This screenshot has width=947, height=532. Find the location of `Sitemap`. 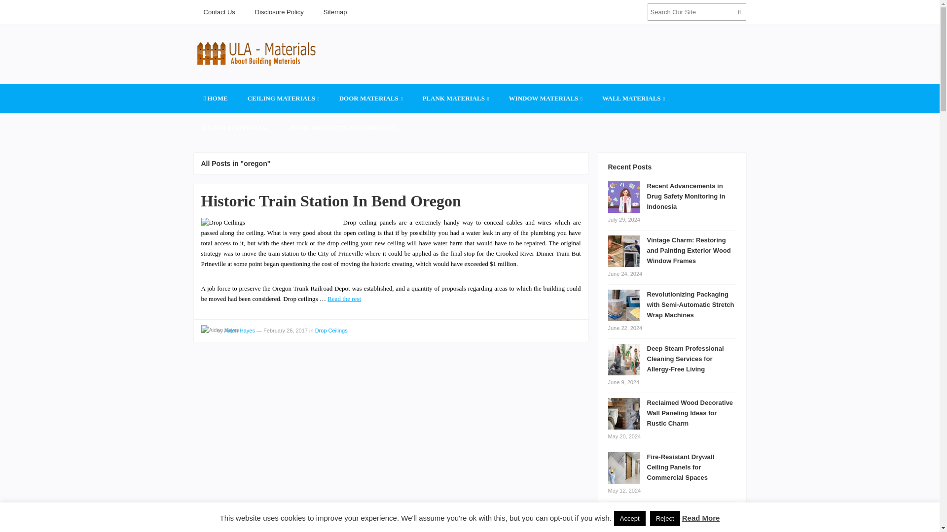

Sitemap is located at coordinates (335, 12).